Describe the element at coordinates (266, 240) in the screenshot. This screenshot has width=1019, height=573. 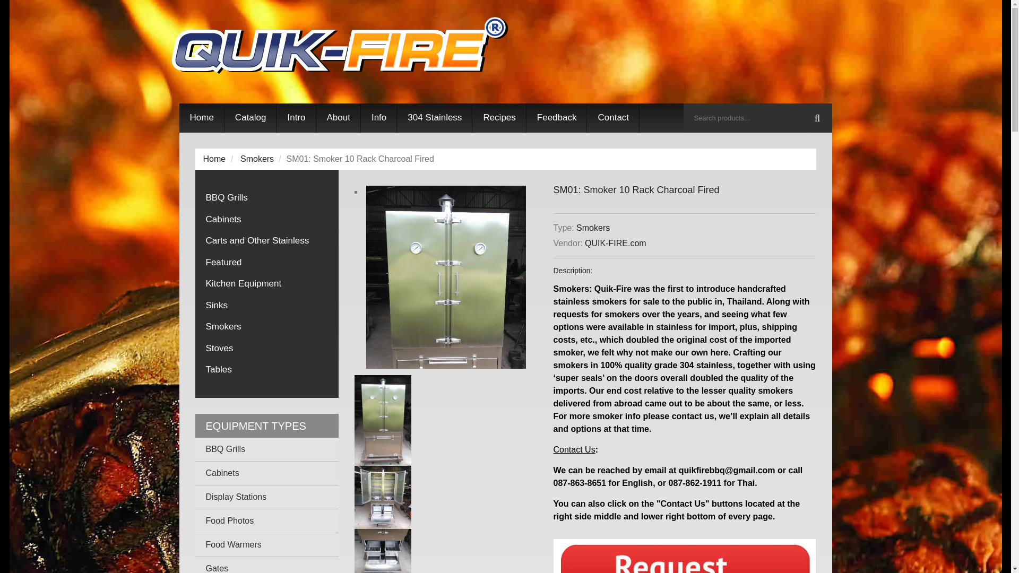
I see `Carts and Other Stainless` at that location.